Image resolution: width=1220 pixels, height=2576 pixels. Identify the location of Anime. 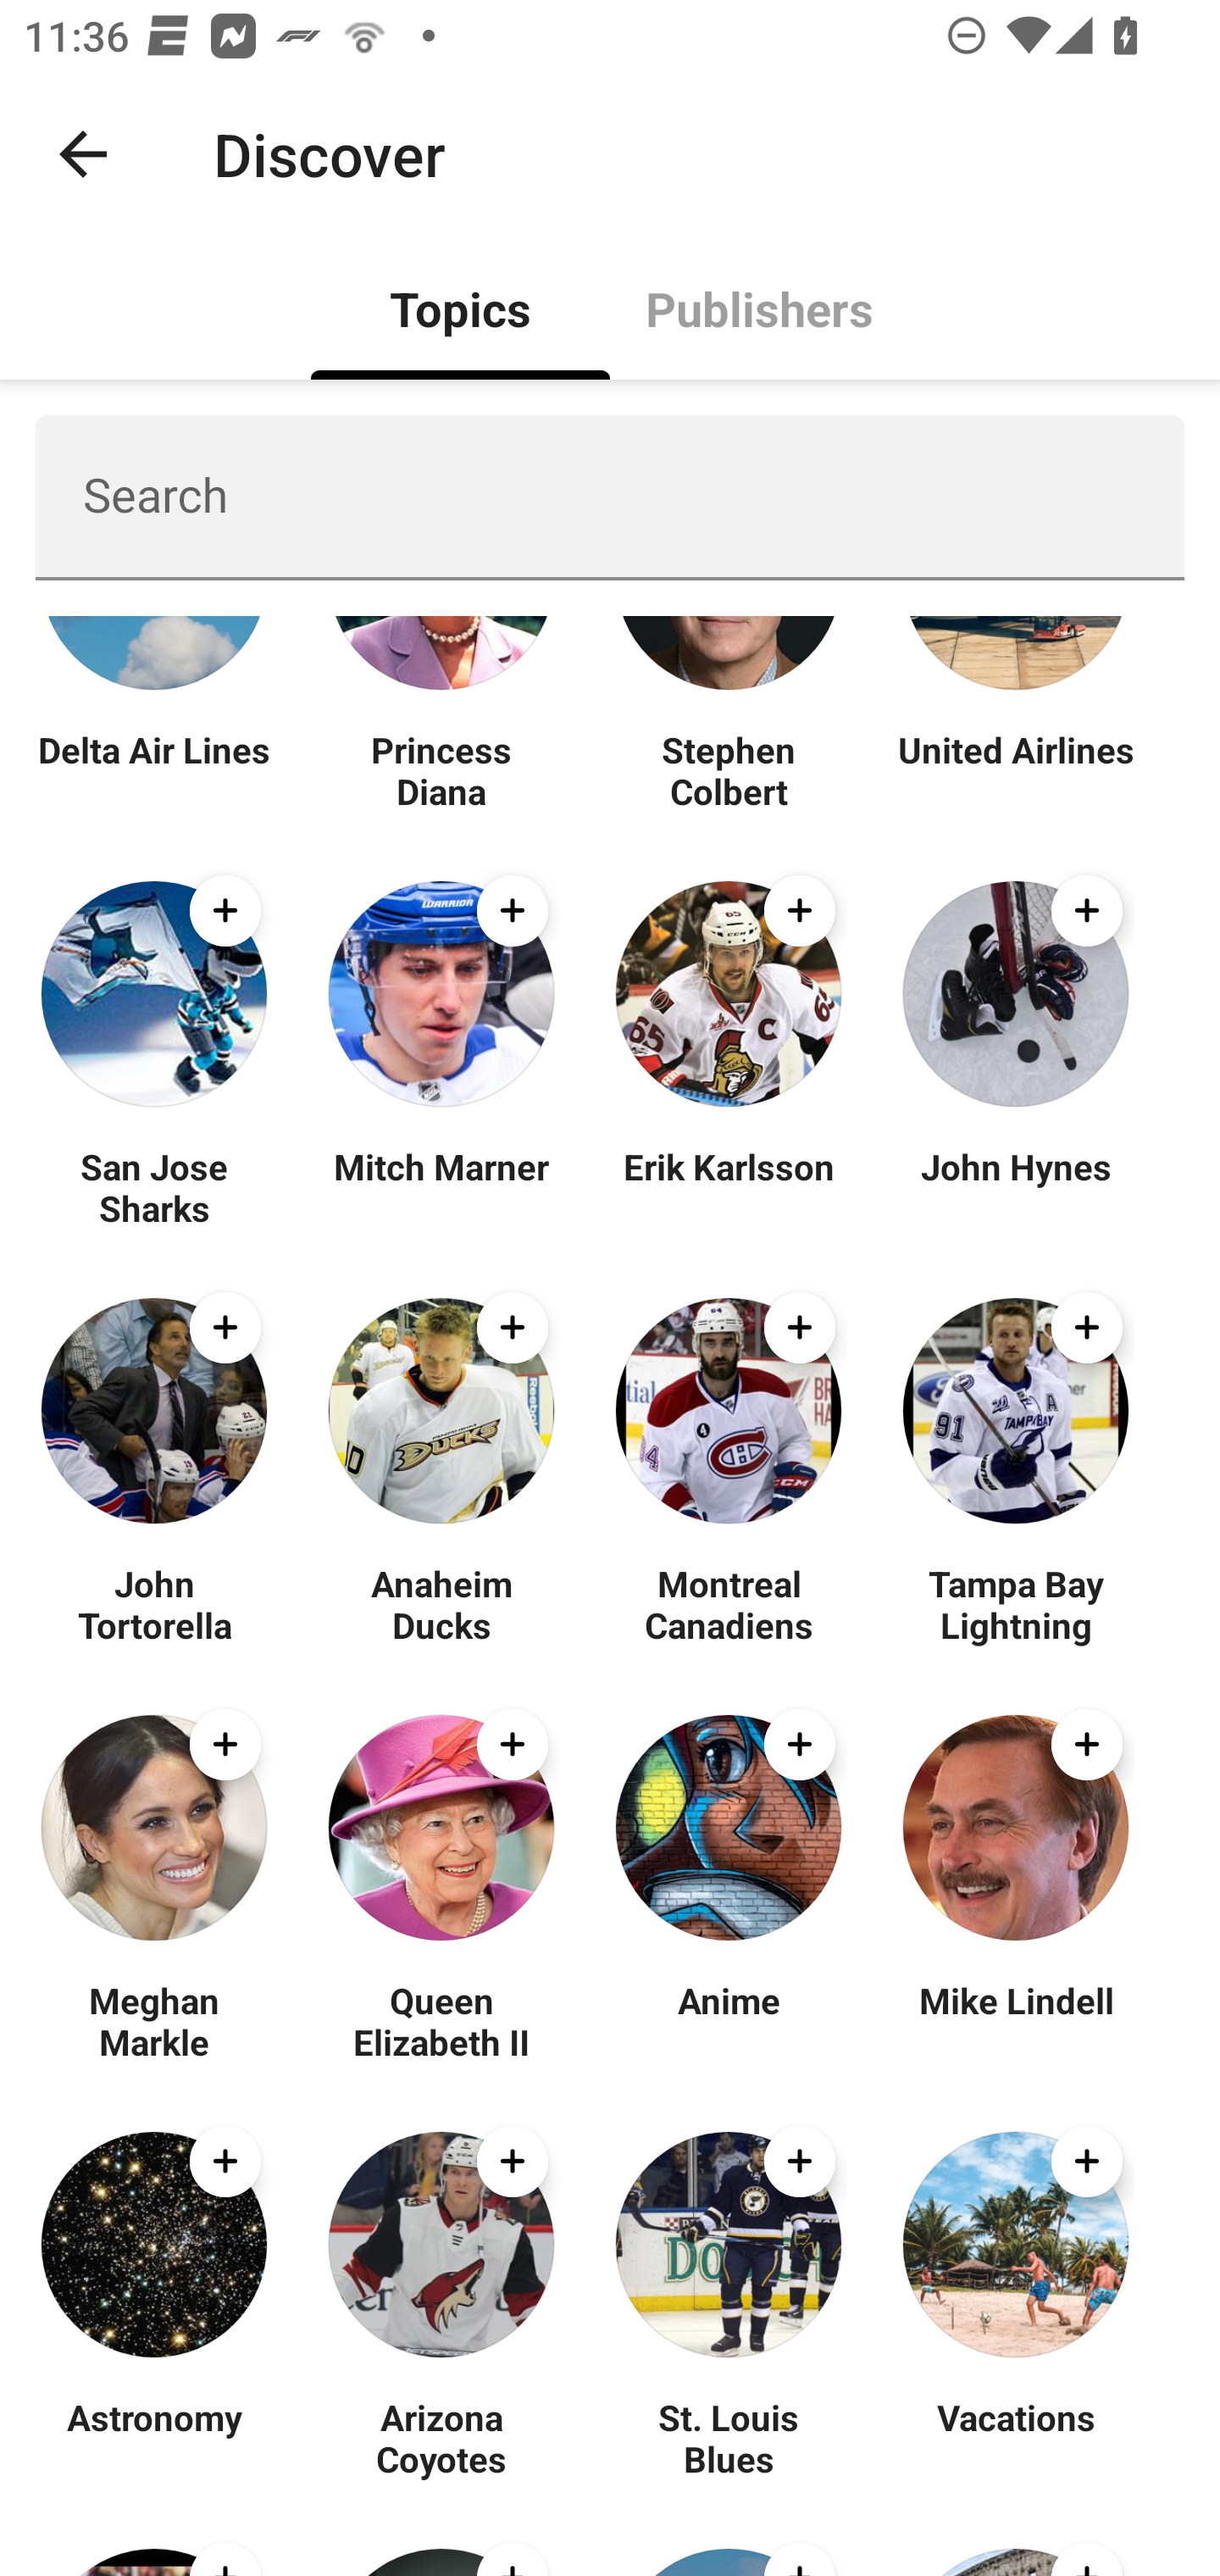
(729, 2020).